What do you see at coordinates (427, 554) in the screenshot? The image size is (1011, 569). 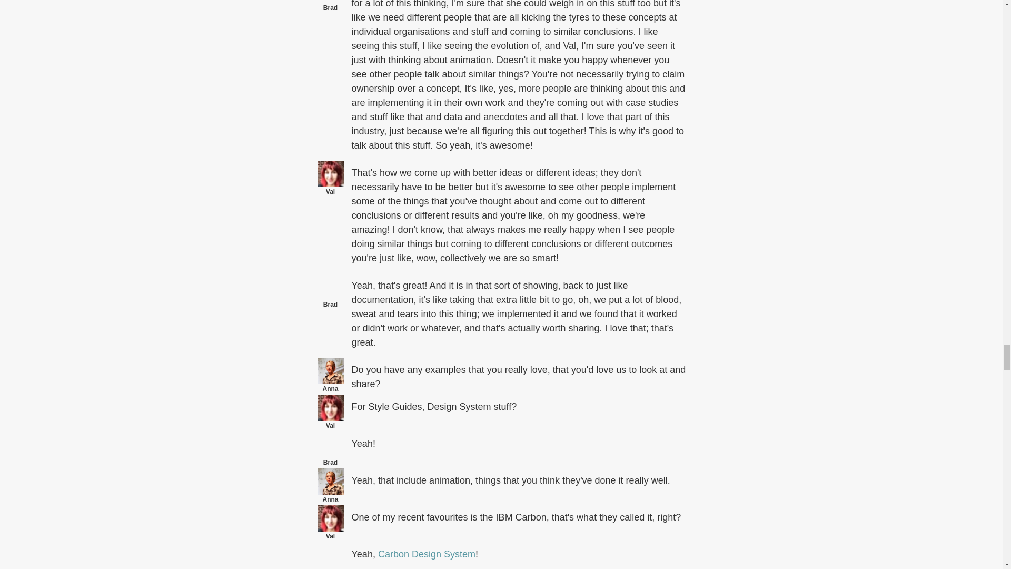 I see `Carbon Design System` at bounding box center [427, 554].